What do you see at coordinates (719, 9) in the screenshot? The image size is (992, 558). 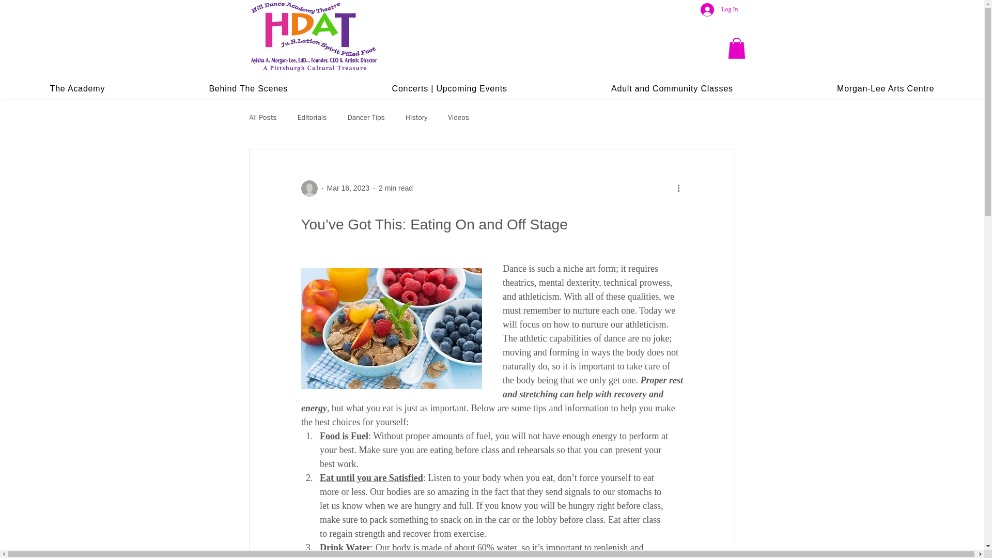 I see `Log In` at bounding box center [719, 9].